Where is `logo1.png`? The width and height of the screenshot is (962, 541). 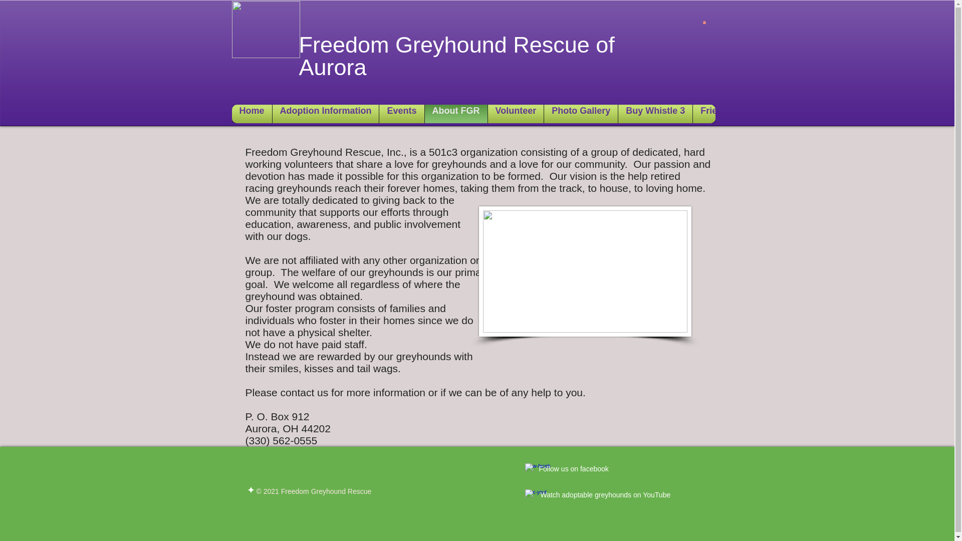 logo1.png is located at coordinates (266, 29).